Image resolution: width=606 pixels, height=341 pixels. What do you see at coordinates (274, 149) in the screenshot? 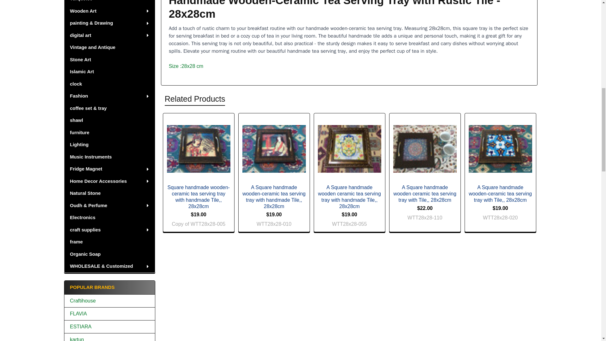
I see `serving tray` at bounding box center [274, 149].